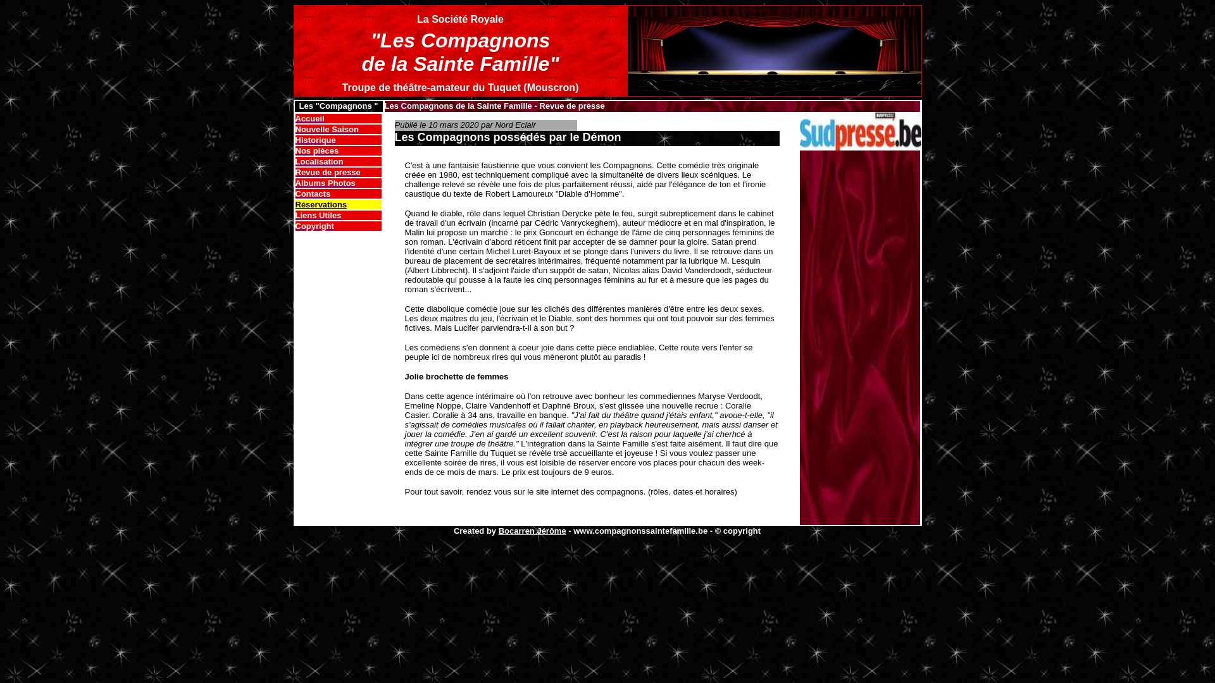 This screenshot has height=683, width=1215. I want to click on Historique, so click(315, 139).